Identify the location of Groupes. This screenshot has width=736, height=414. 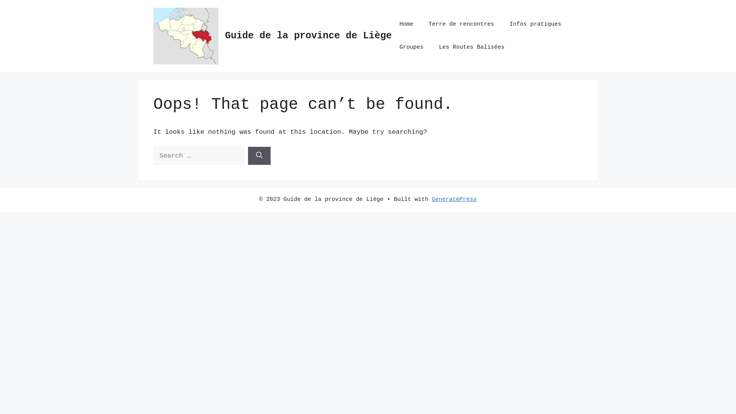
(412, 48).